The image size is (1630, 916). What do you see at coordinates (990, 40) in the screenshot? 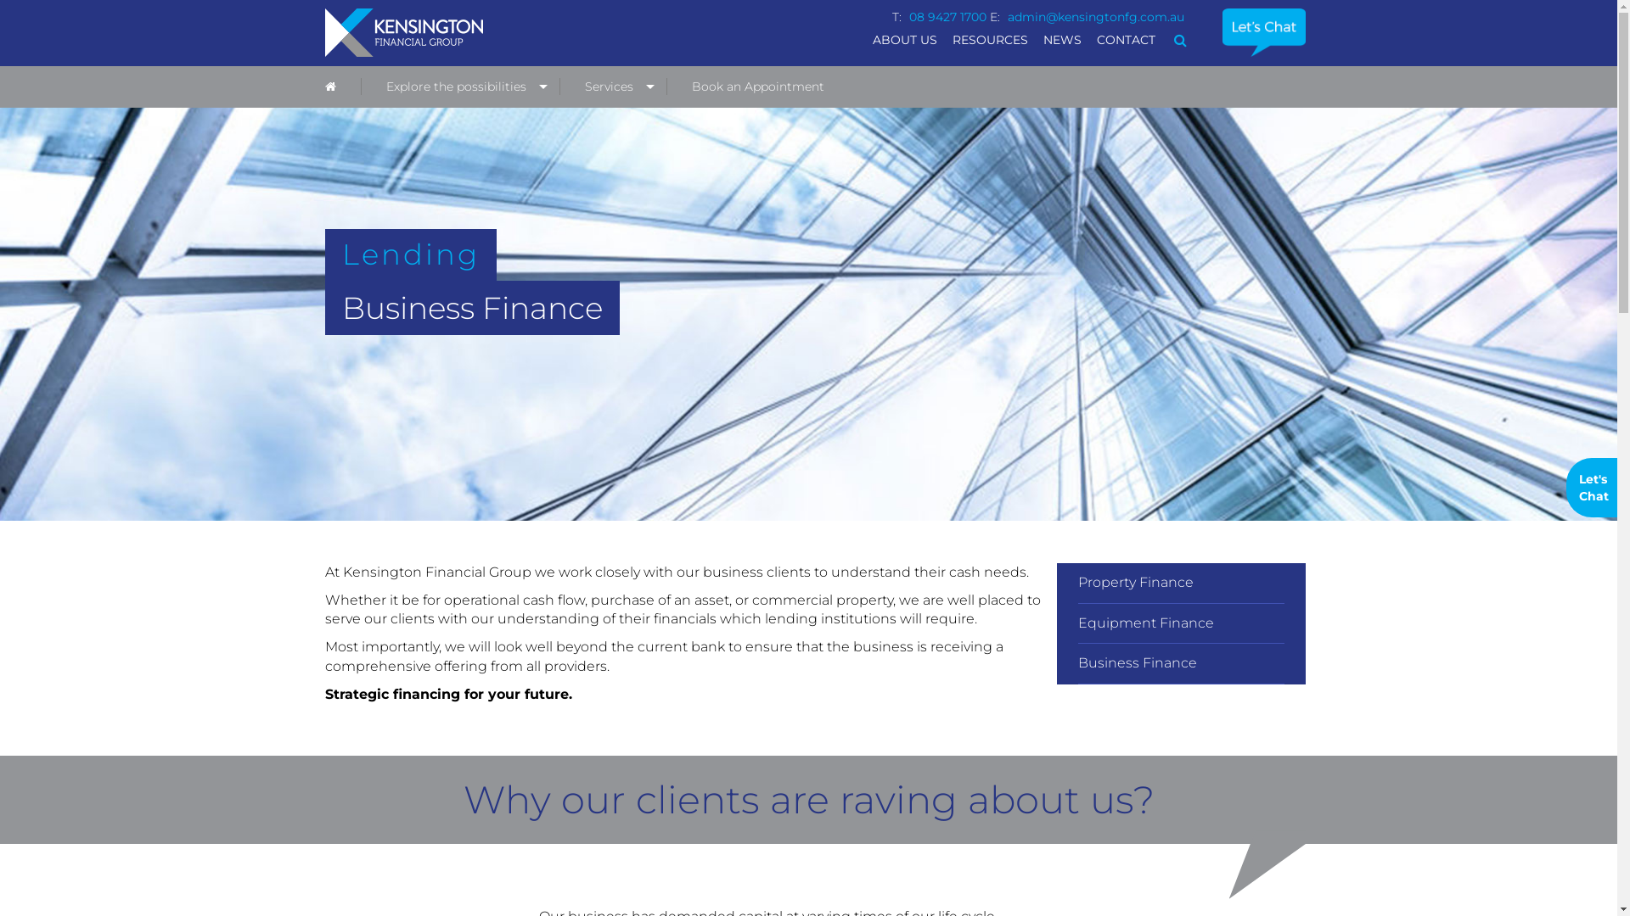
I see `RESOURCES` at bounding box center [990, 40].